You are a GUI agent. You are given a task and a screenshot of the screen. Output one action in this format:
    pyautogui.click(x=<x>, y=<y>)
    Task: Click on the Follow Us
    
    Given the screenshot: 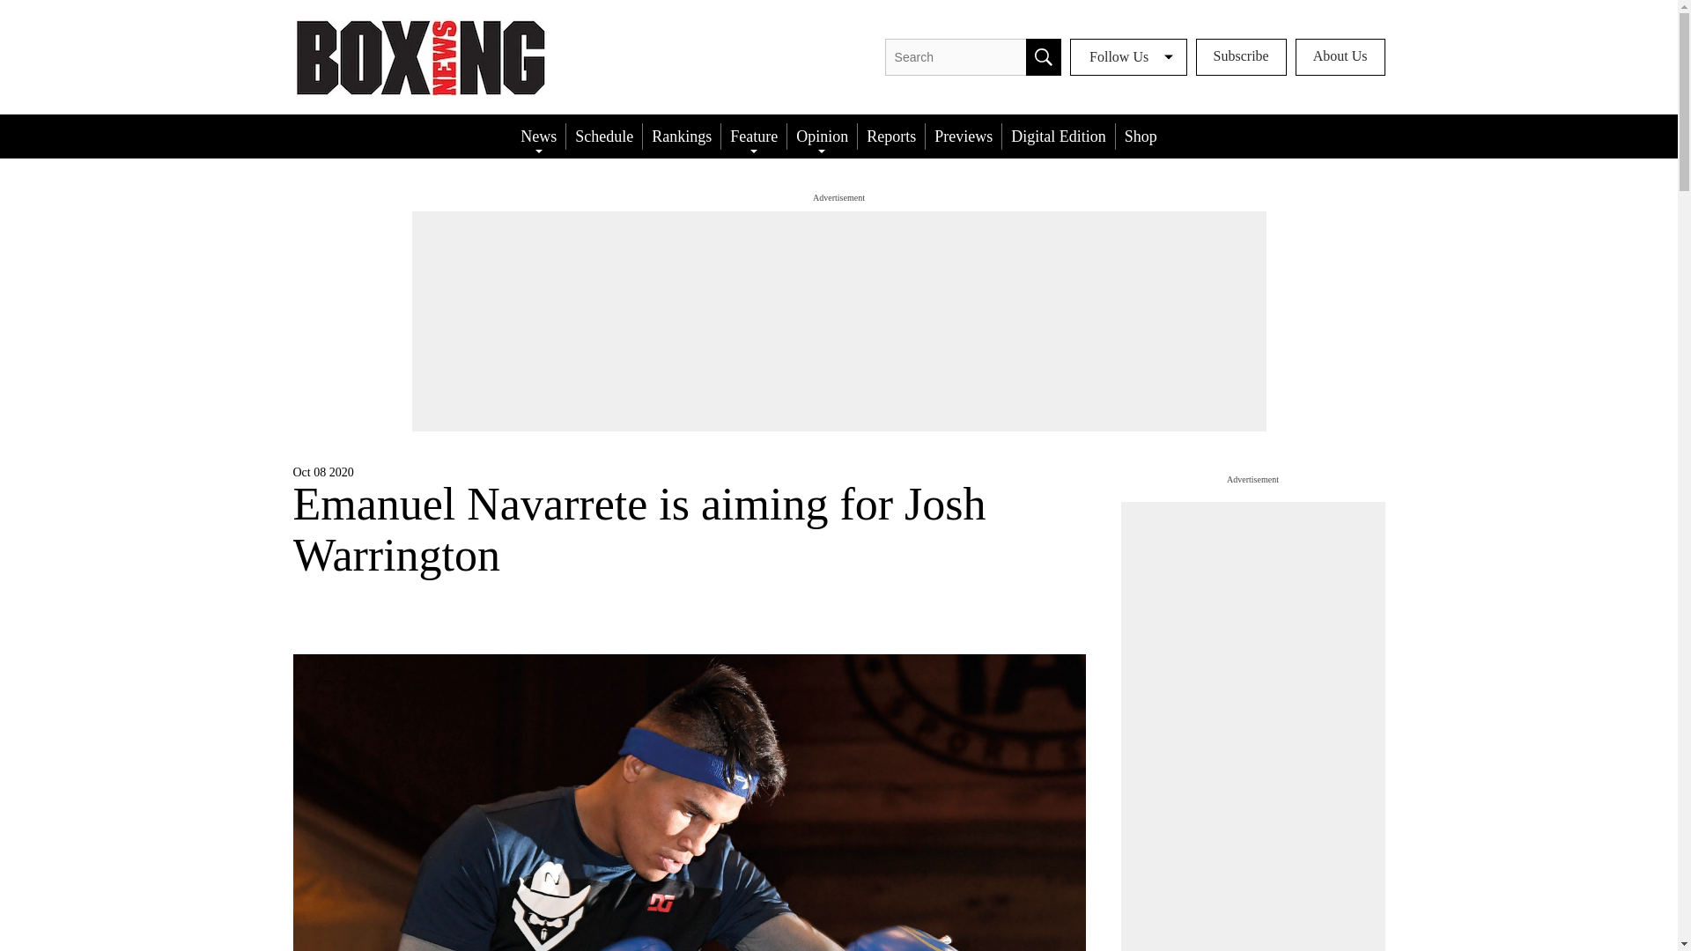 What is the action you would take?
    pyautogui.click(x=1128, y=57)
    